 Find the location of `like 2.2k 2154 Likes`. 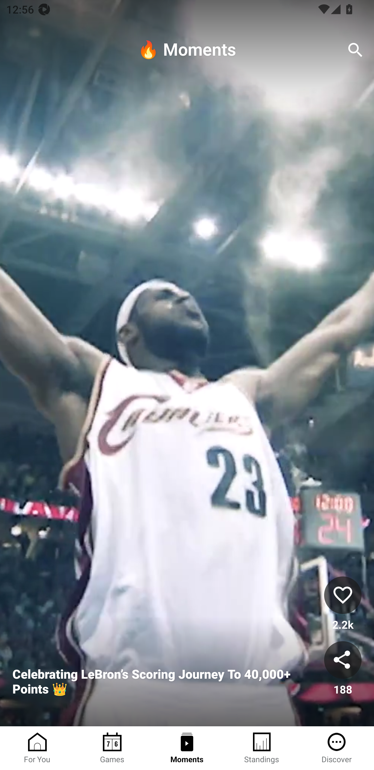

like 2.2k 2154 Likes is located at coordinates (343, 605).